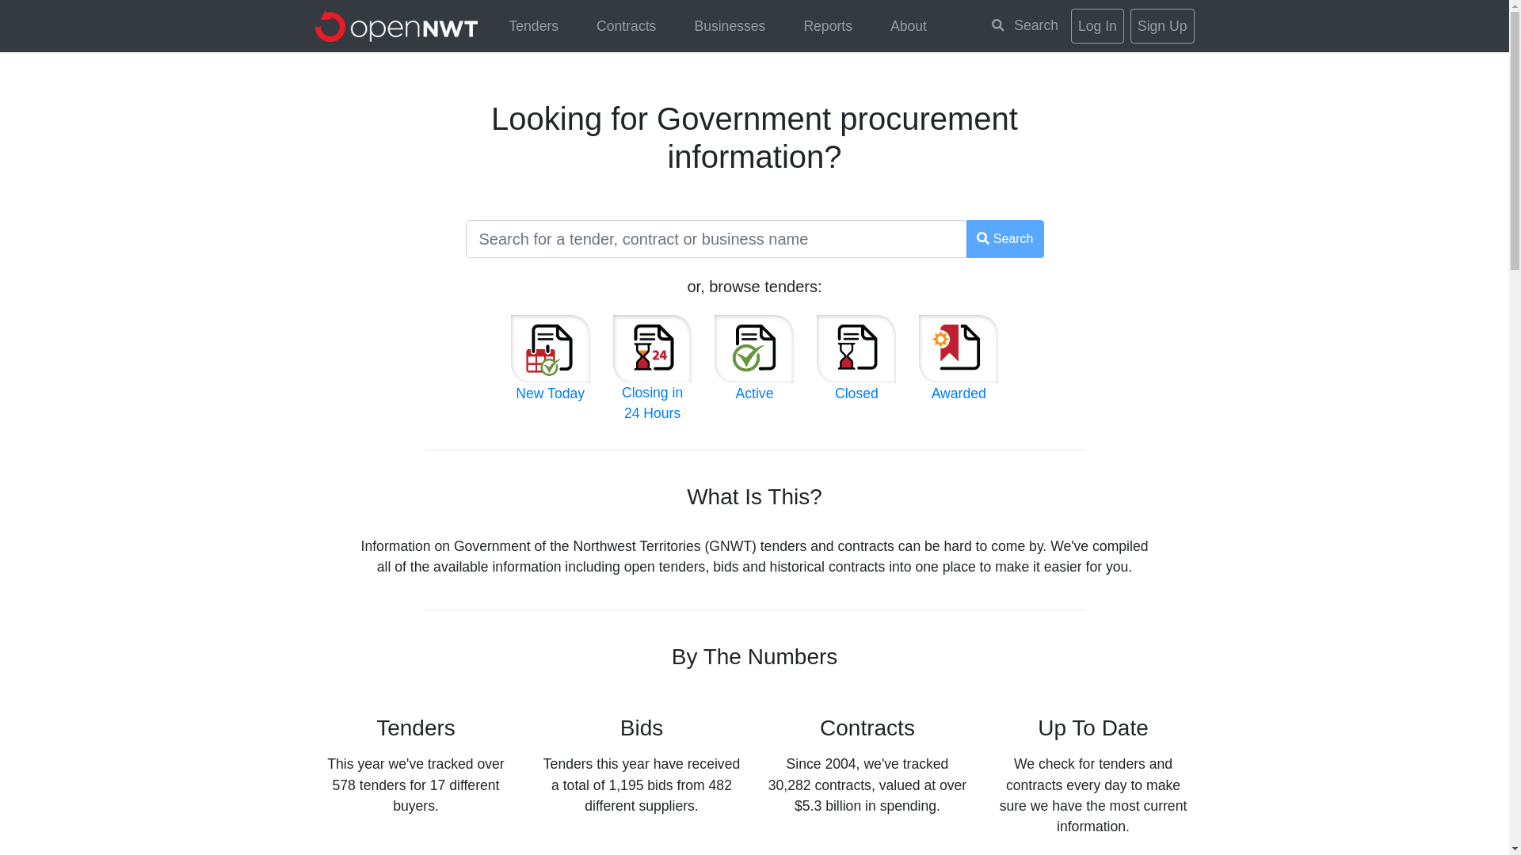  I want to click on New Today, so click(550, 372).